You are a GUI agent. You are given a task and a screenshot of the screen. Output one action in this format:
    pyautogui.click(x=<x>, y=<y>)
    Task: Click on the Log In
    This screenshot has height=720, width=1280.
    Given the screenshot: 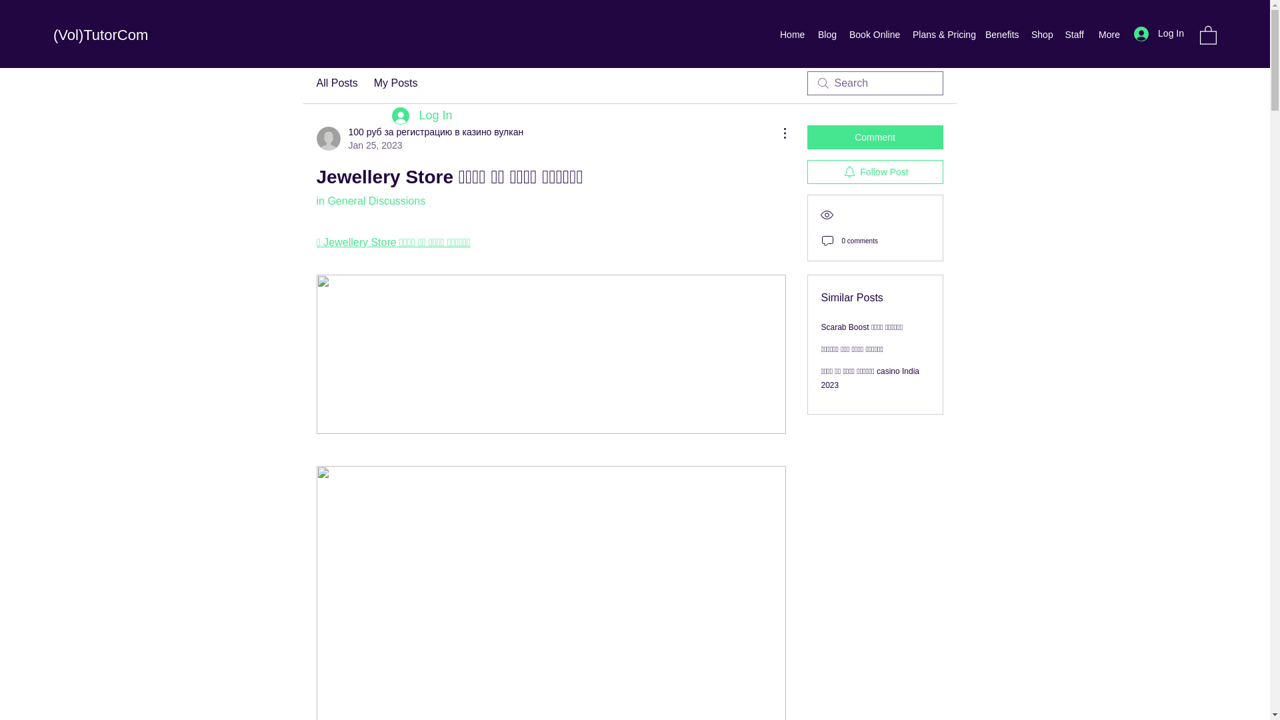 What is the action you would take?
    pyautogui.click(x=421, y=116)
    